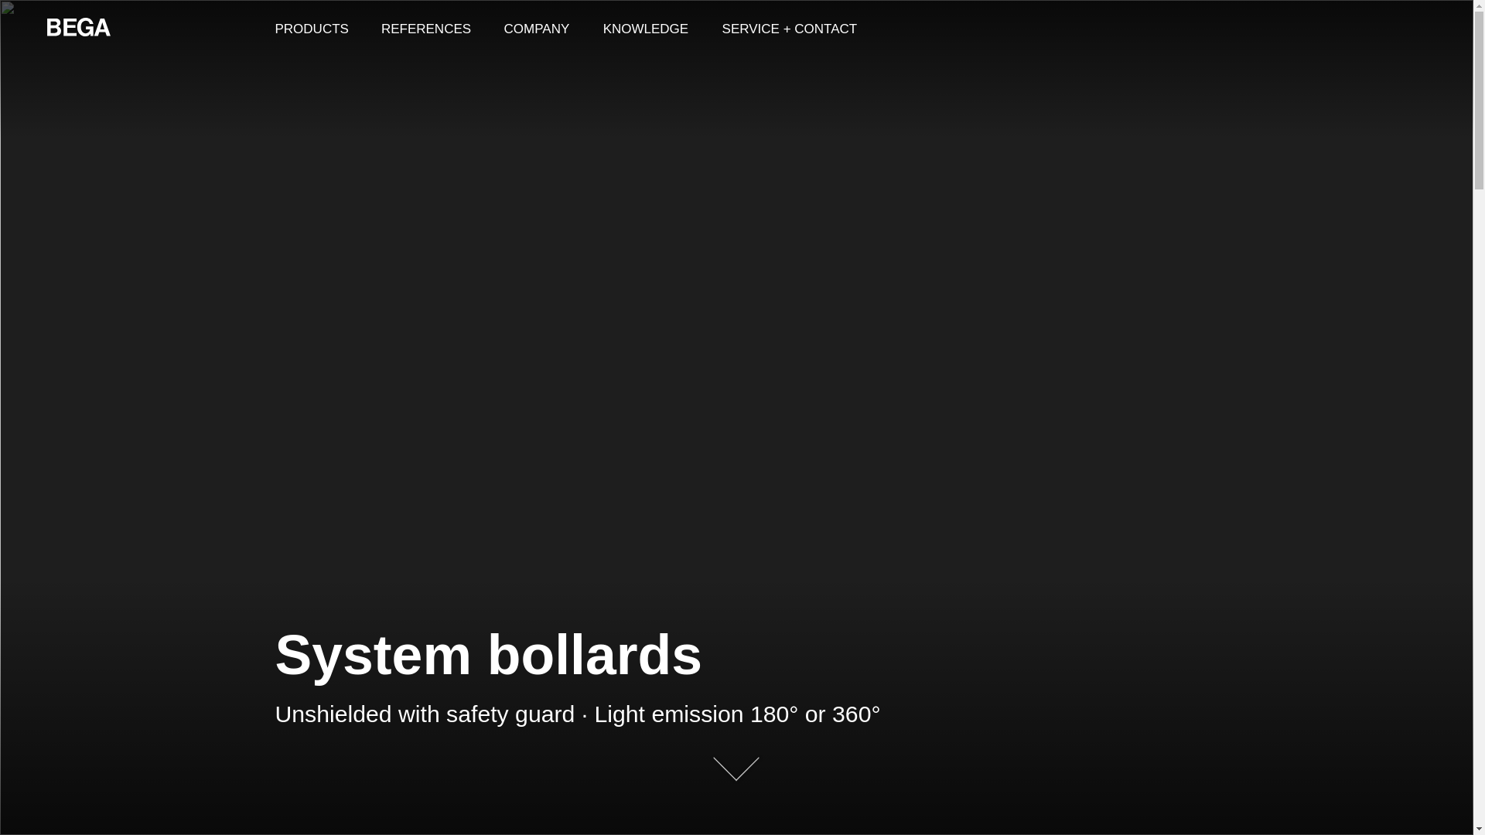 The height and width of the screenshot is (835, 1485). What do you see at coordinates (646, 28) in the screenshot?
I see `Knowledge` at bounding box center [646, 28].